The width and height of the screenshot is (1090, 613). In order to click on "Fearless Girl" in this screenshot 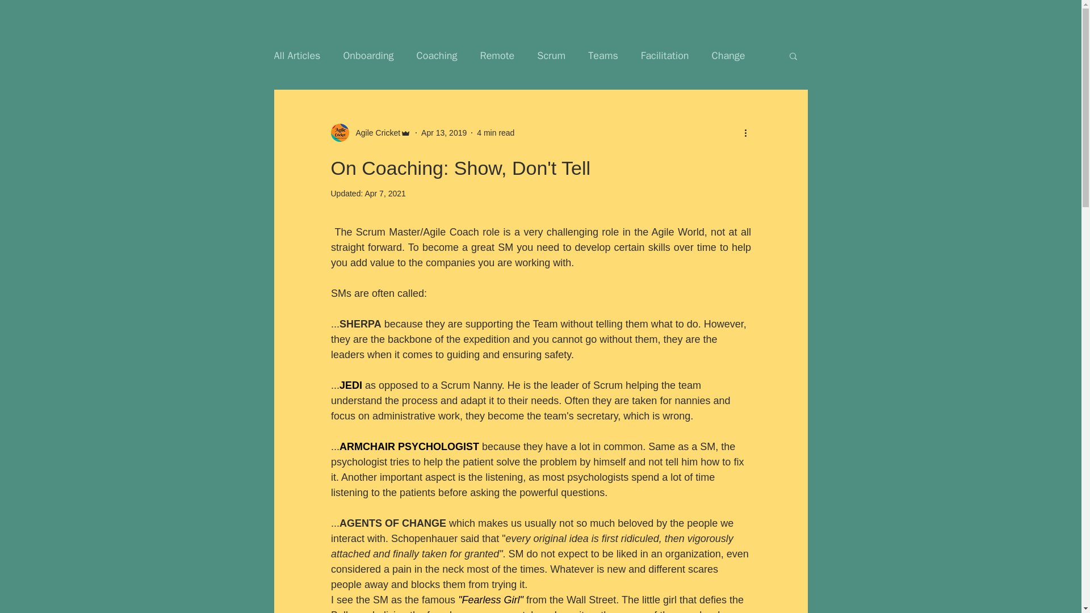, I will do `click(491, 599)`.